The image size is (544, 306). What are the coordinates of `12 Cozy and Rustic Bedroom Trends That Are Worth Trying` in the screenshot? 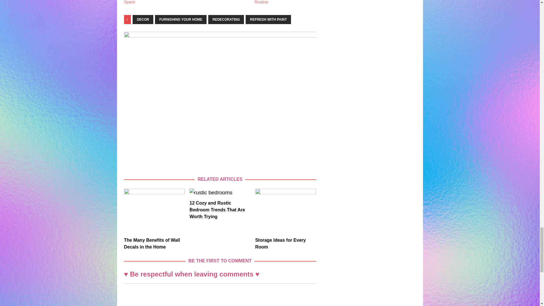 It's located at (217, 210).